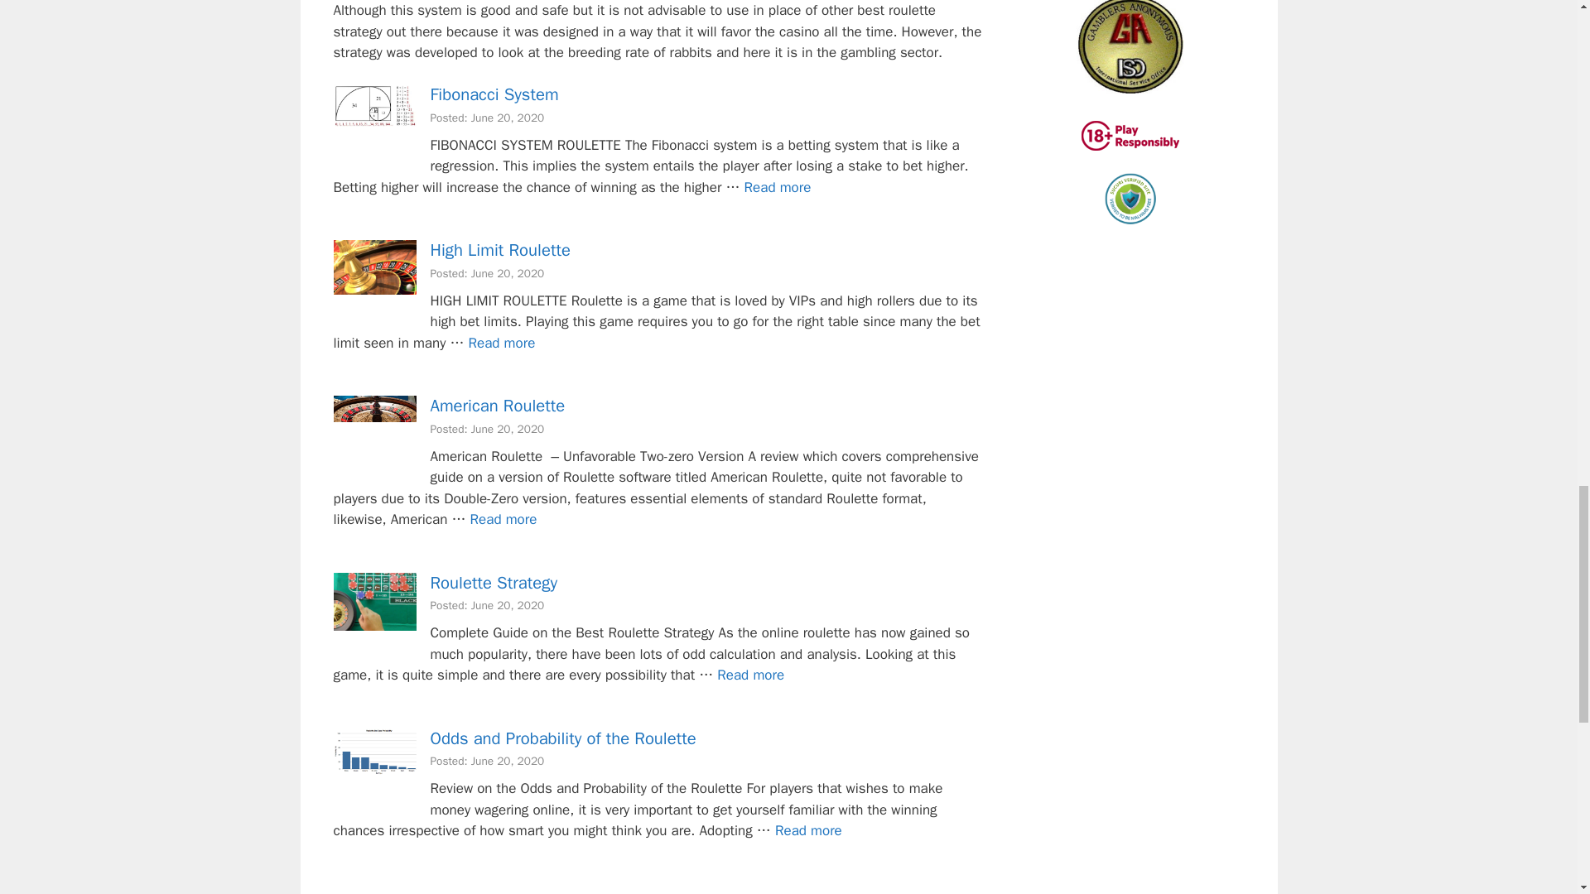  What do you see at coordinates (495, 94) in the screenshot?
I see `Fibonacci System` at bounding box center [495, 94].